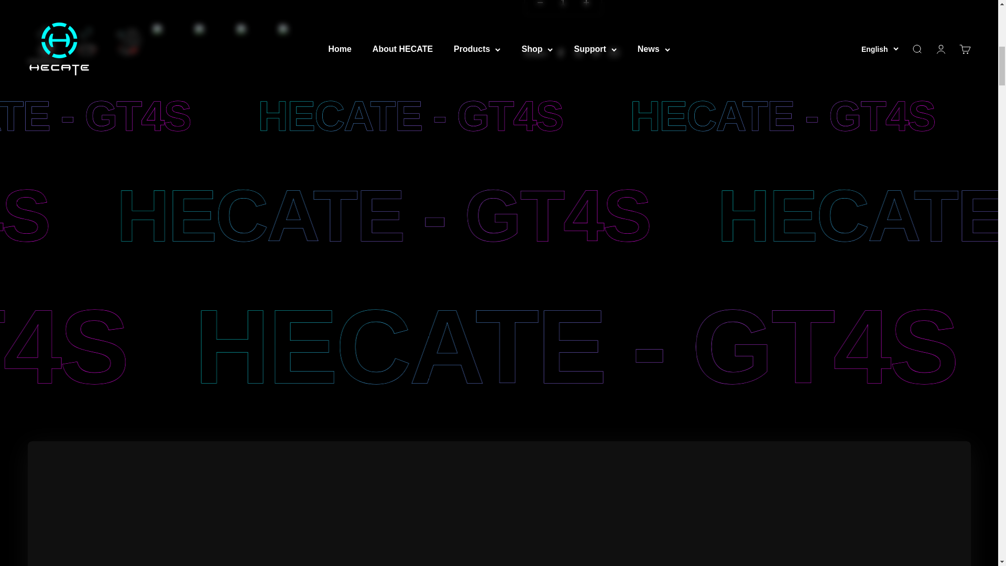 Image resolution: width=1006 pixels, height=566 pixels. What do you see at coordinates (398, 216) in the screenshot?
I see `HECATE - GT4S` at bounding box center [398, 216].